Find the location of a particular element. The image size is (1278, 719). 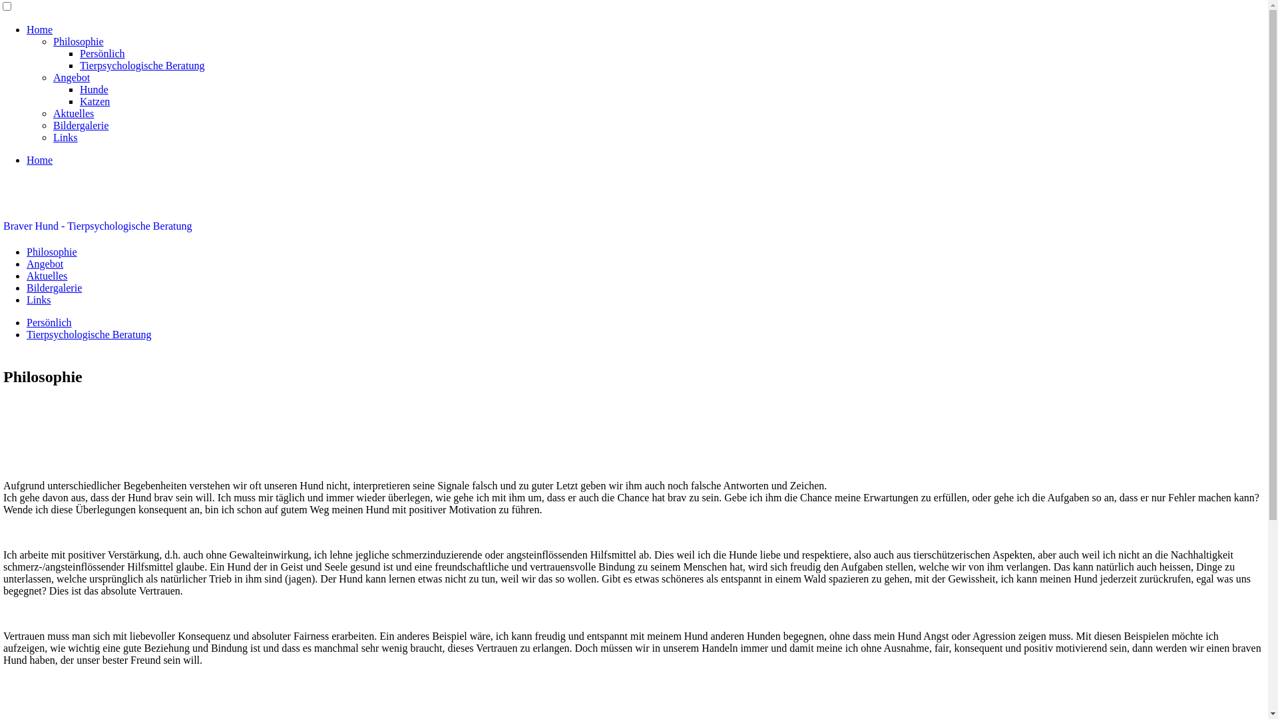

Home is located at coordinates (40, 29).